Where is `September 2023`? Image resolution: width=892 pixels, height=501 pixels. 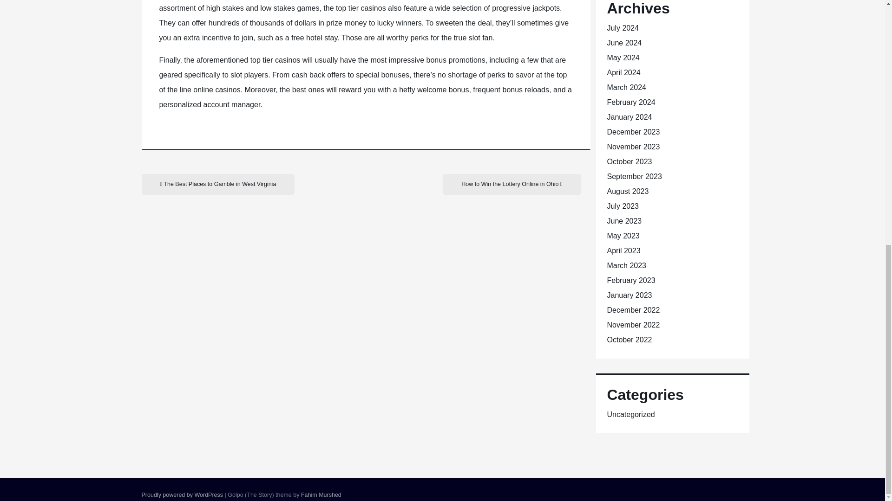
September 2023 is located at coordinates (634, 176).